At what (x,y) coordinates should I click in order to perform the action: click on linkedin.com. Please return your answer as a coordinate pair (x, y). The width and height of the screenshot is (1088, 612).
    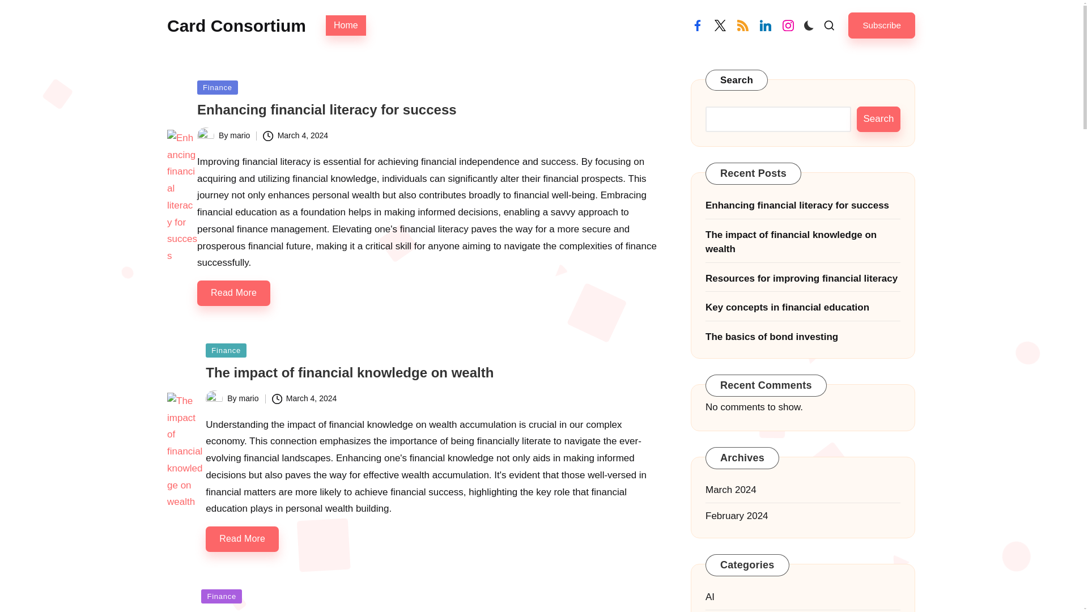
    Looking at the image, I should click on (765, 25).